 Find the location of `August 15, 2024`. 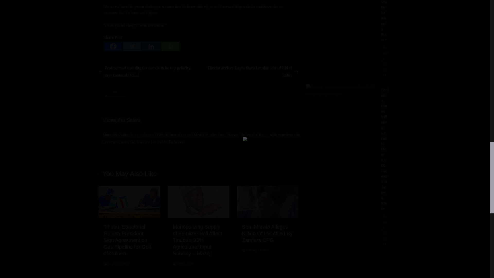

August 15, 2024 is located at coordinates (116, 264).